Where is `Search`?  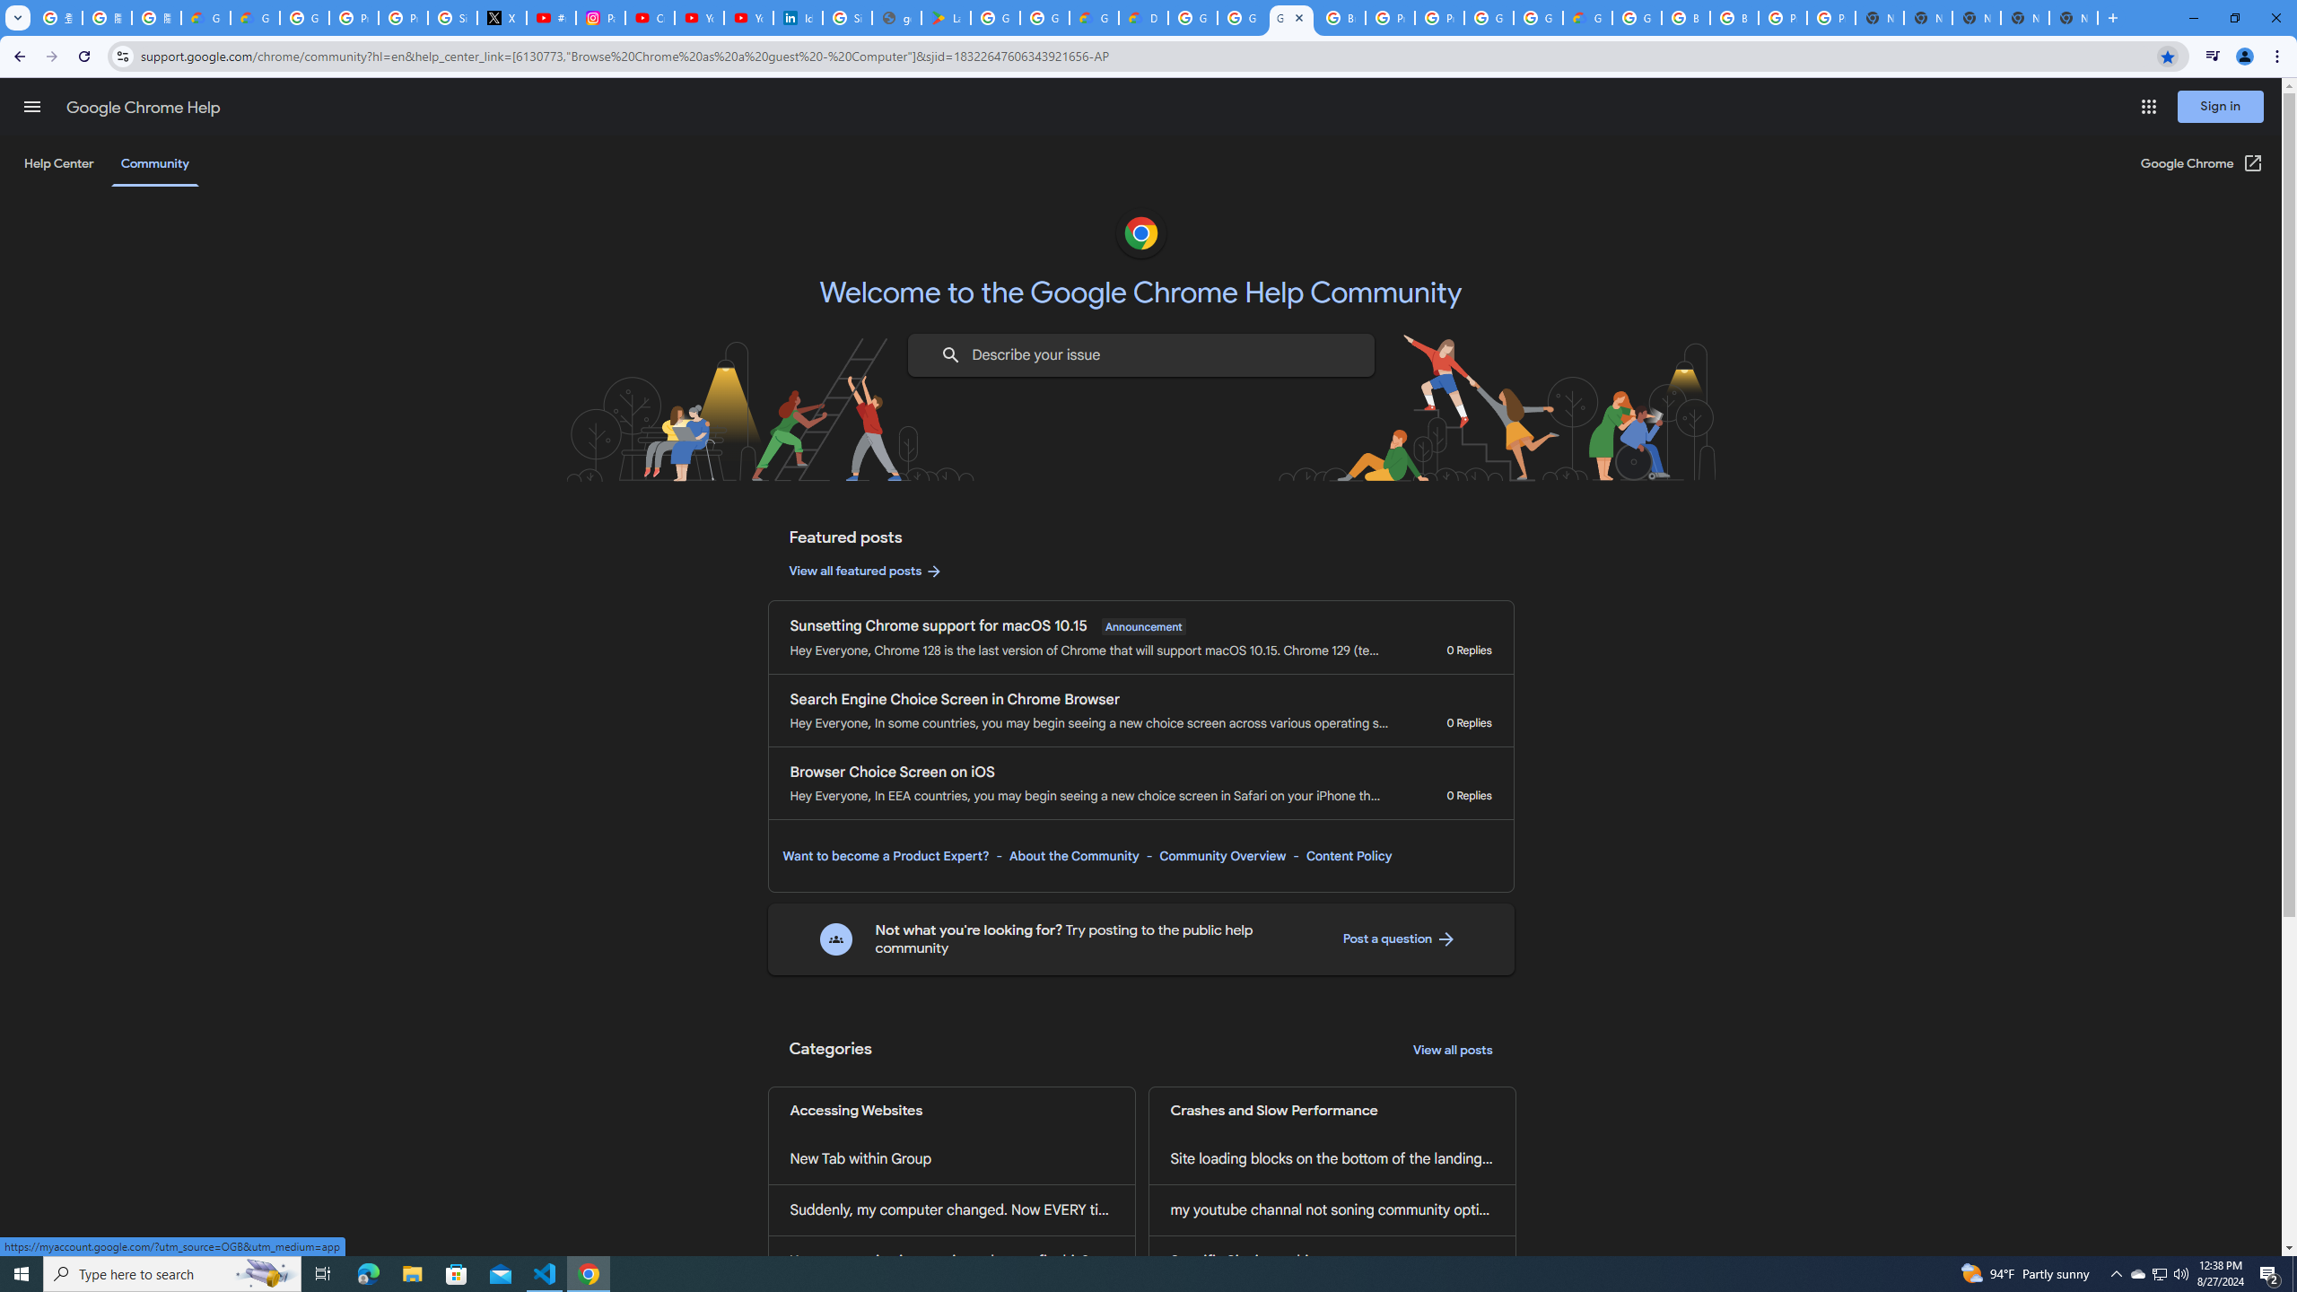
Search is located at coordinates (949, 355).